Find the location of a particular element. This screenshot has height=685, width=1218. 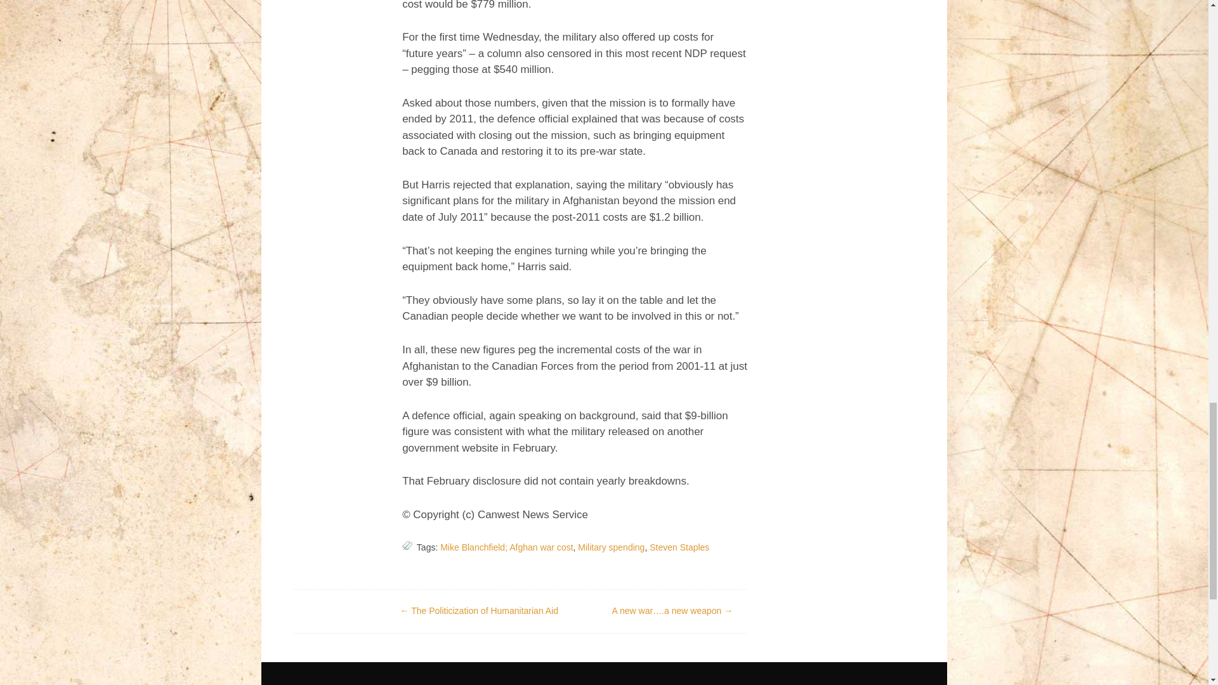

Military spending is located at coordinates (610, 547).